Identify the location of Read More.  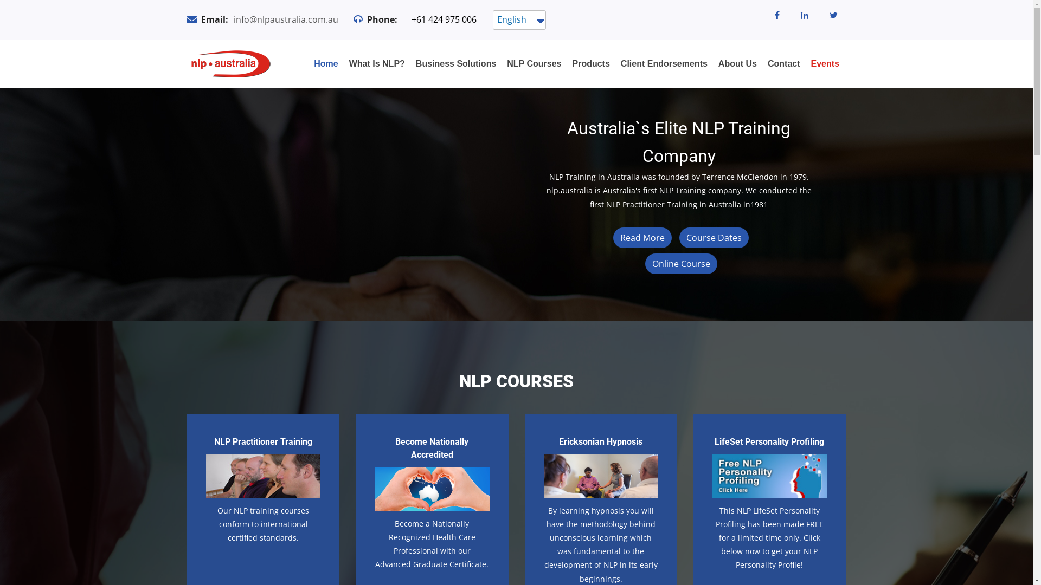
(642, 238).